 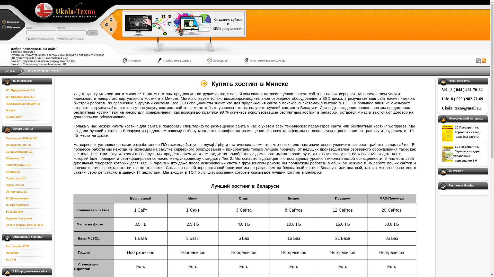 I want to click on RSS 2.0, so click(x=484, y=61).